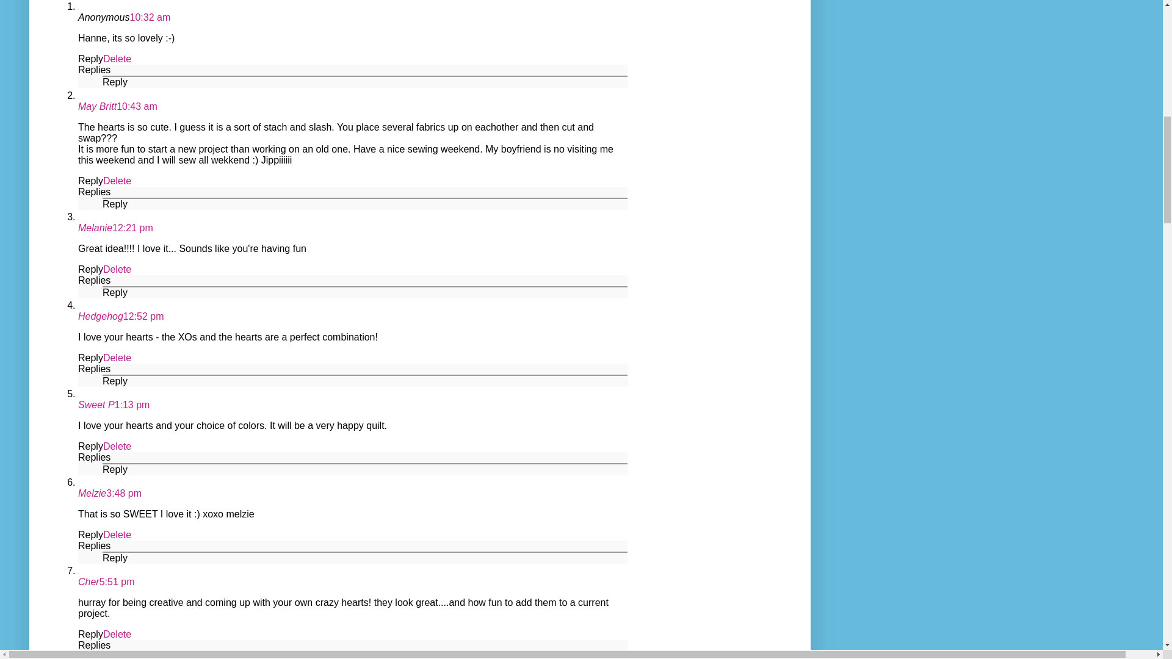 Image resolution: width=1172 pixels, height=659 pixels. Describe the element at coordinates (143, 316) in the screenshot. I see `12:52 pm` at that location.